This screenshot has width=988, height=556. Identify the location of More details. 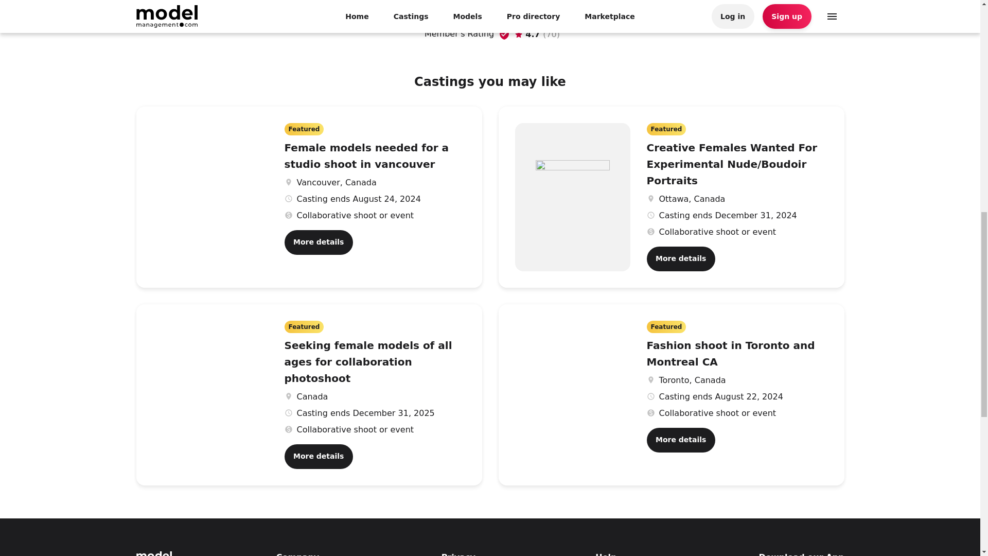
(680, 258).